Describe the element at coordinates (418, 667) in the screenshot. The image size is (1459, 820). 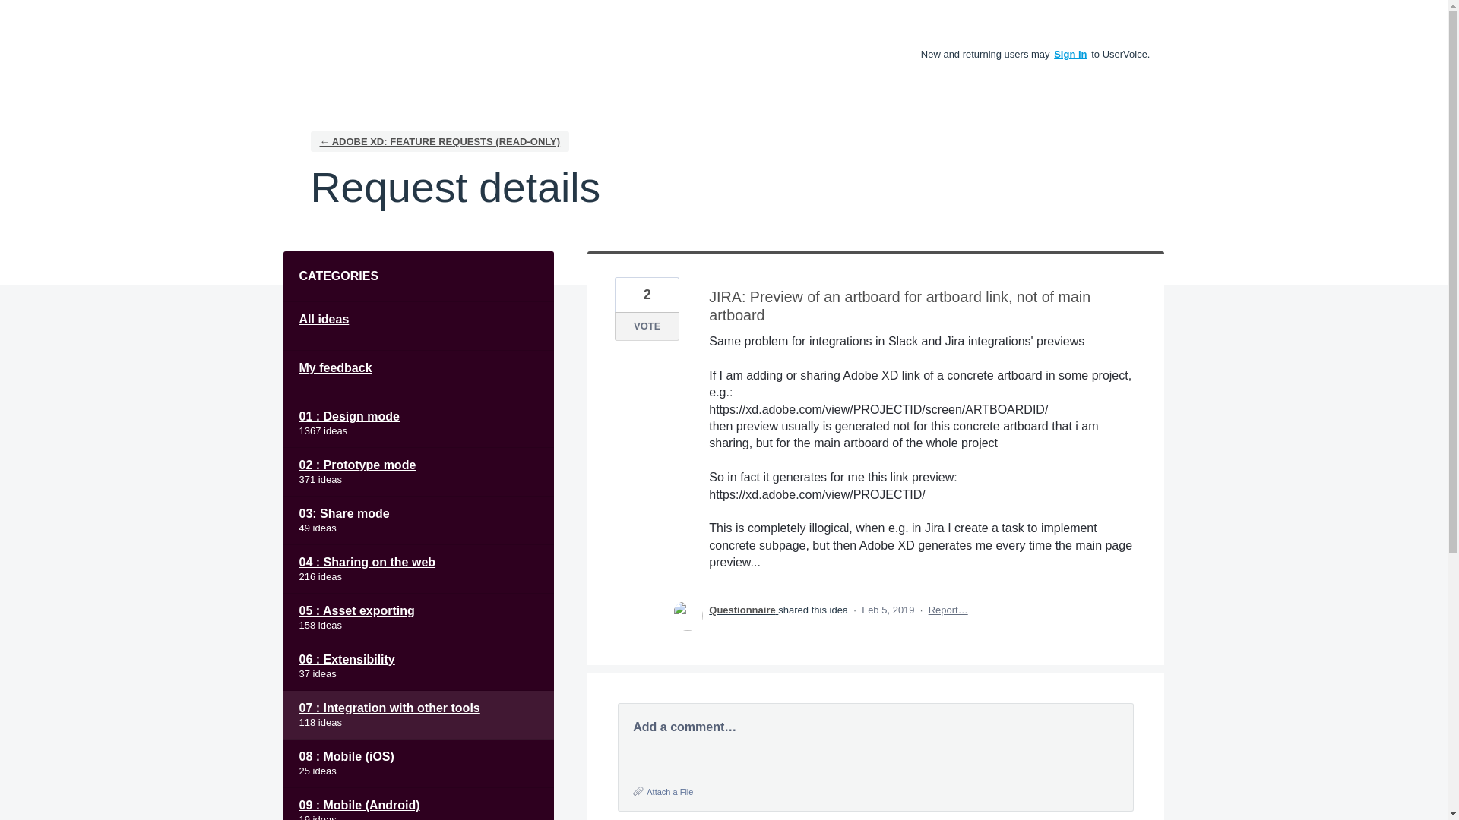
I see `View all ideas in category 06 : Extensibility` at that location.